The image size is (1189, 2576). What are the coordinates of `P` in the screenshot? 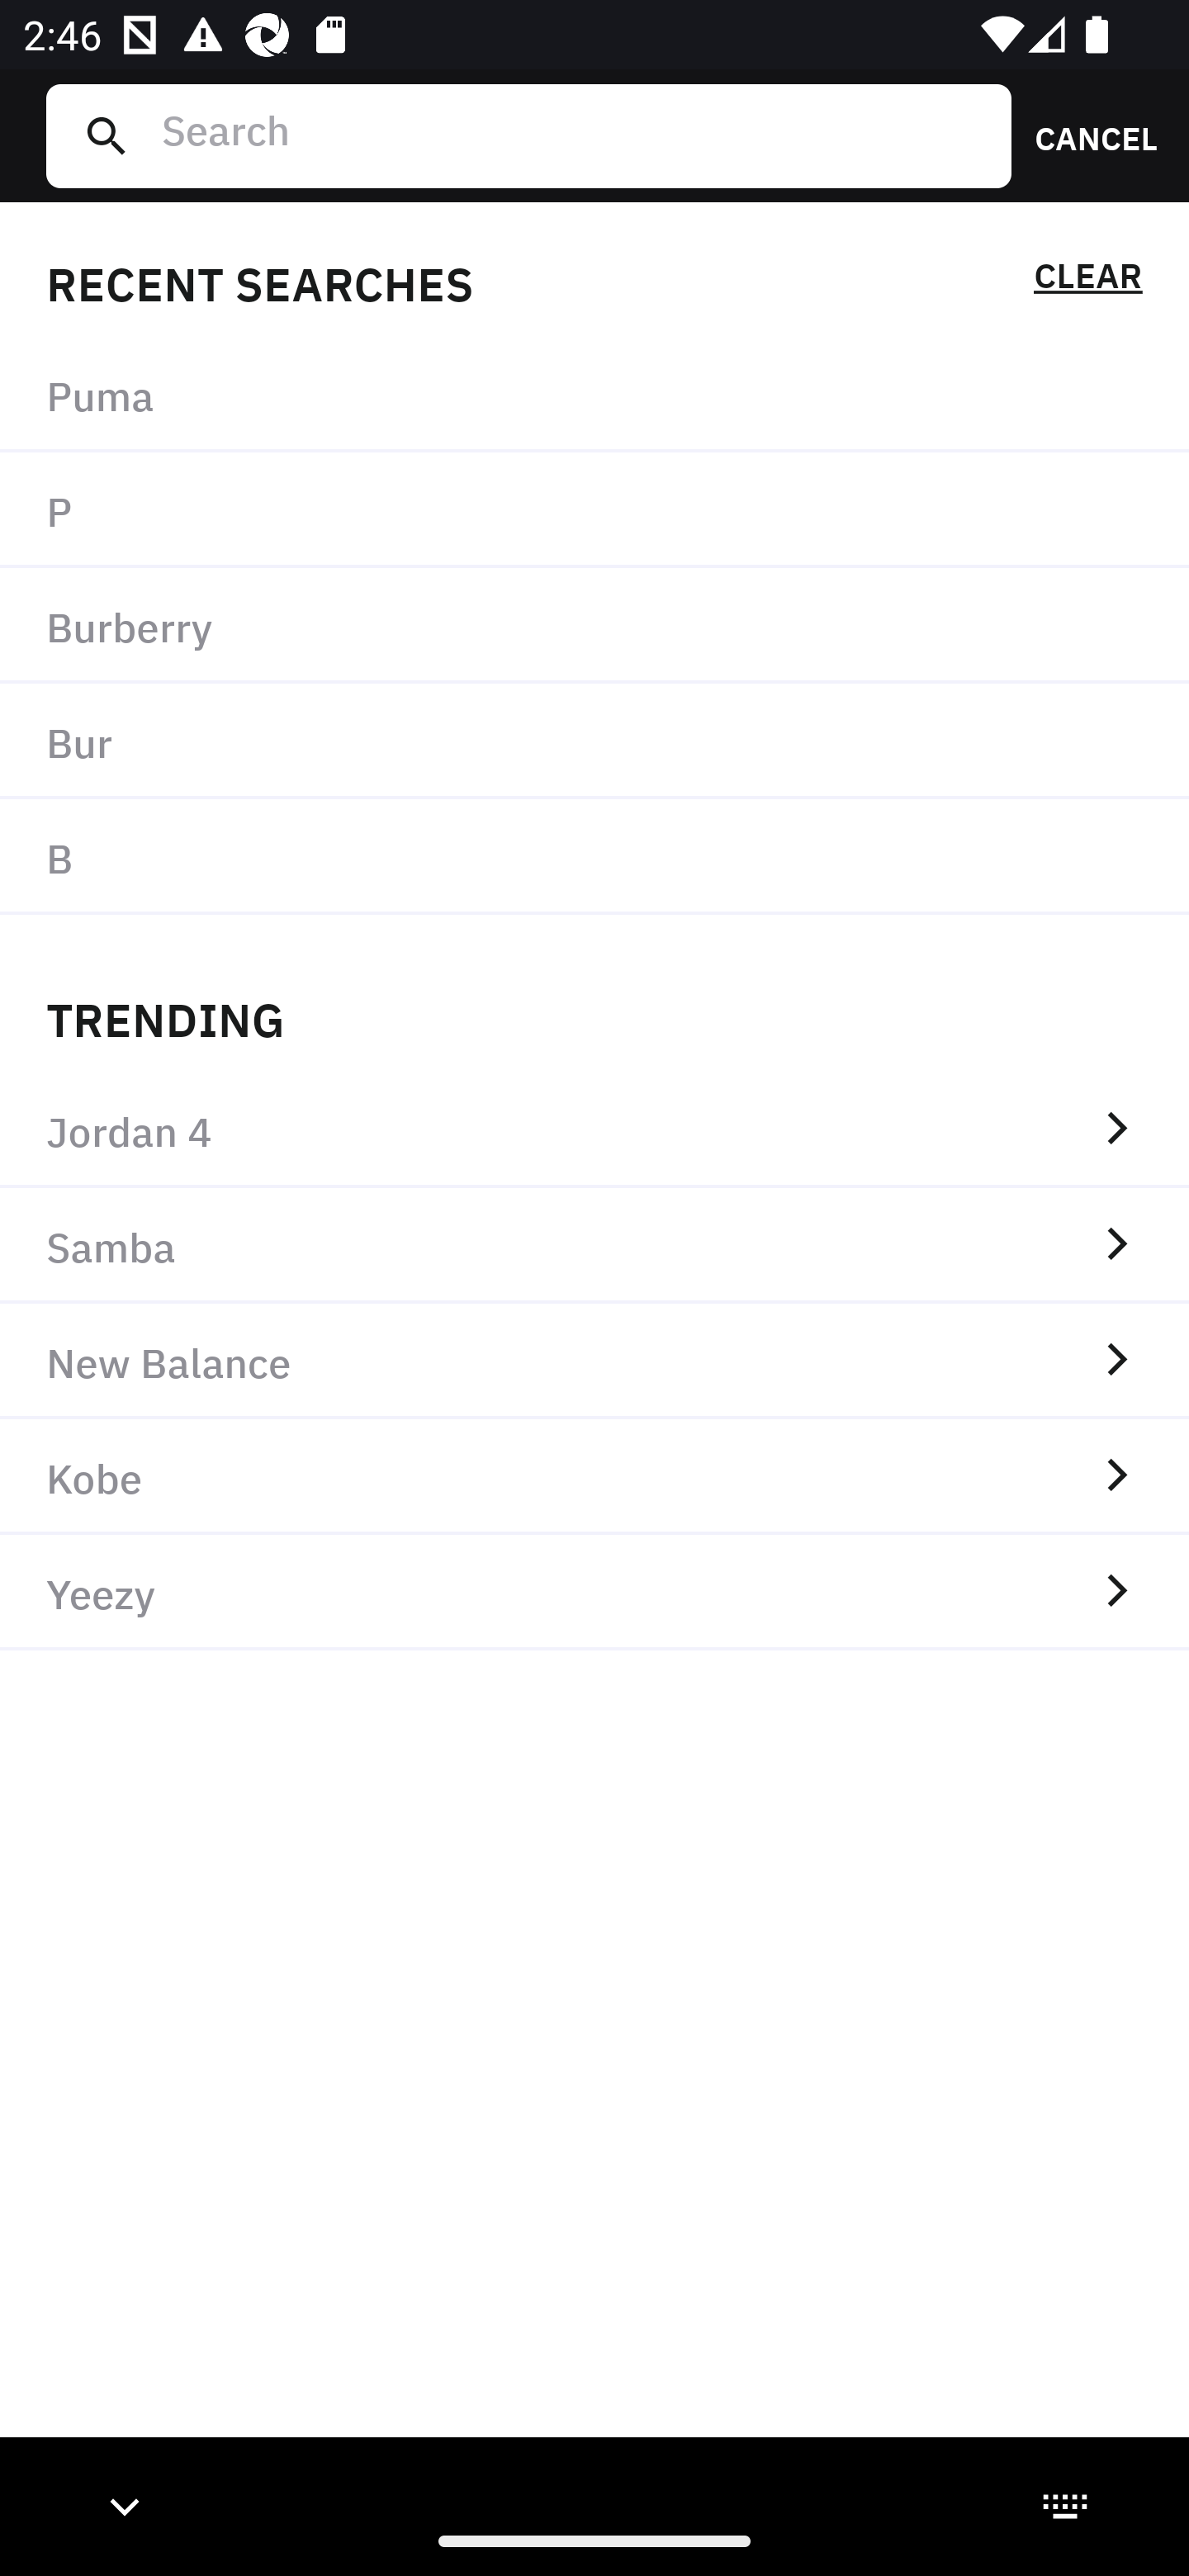 It's located at (594, 511).